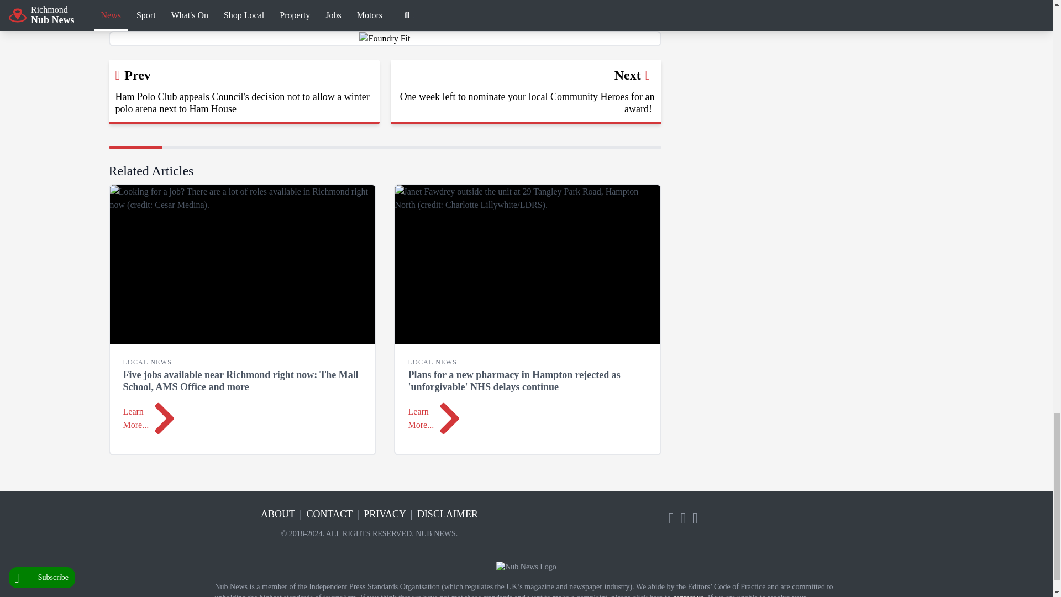 This screenshot has height=597, width=1061. Describe the element at coordinates (385, 39) in the screenshot. I see `Foundry Fit` at that location.